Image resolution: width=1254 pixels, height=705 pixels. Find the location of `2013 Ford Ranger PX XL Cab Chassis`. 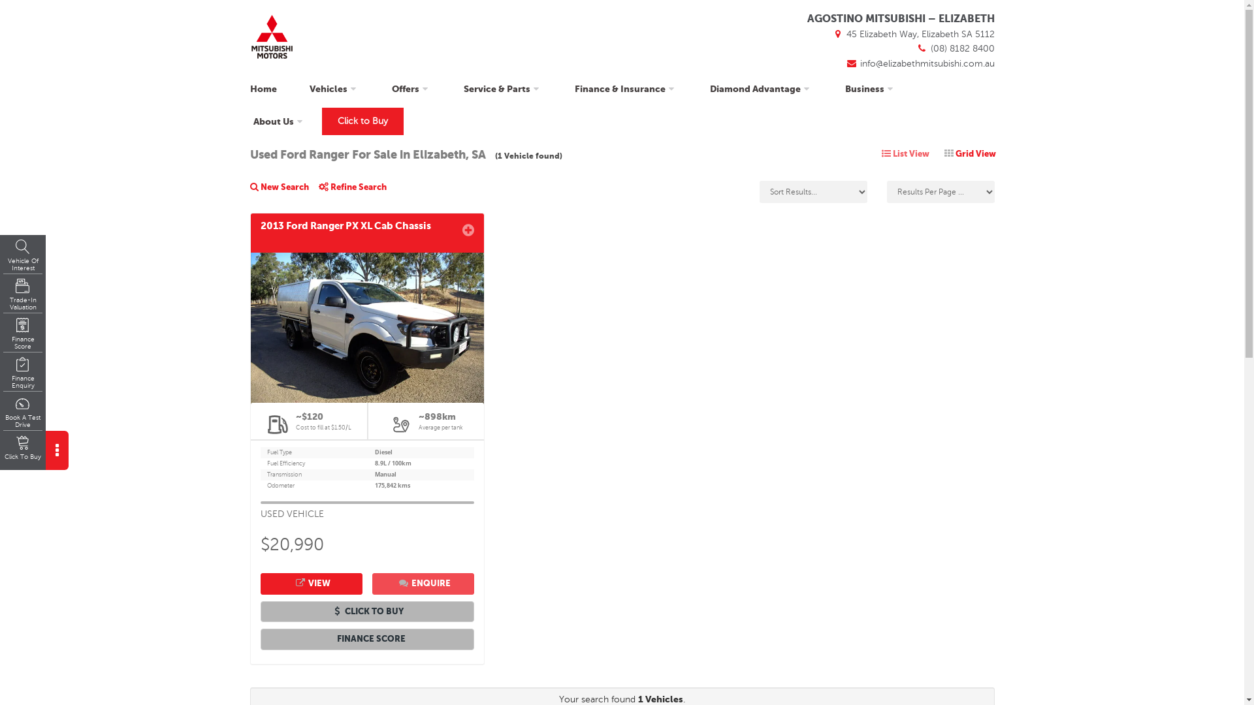

2013 Ford Ranger PX XL Cab Chassis is located at coordinates (367, 232).